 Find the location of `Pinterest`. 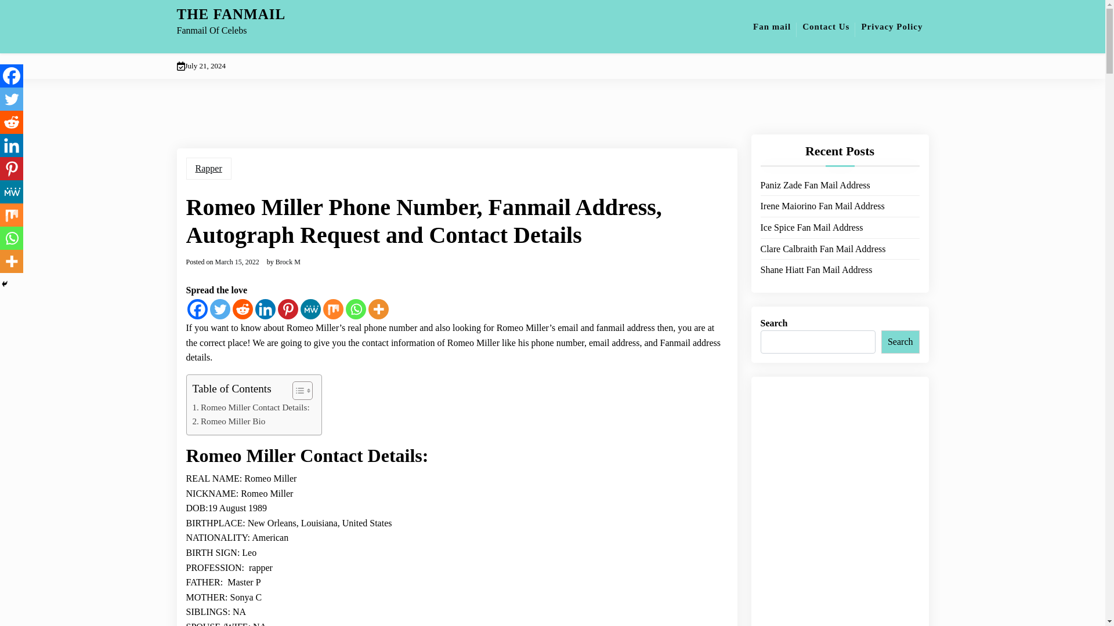

Pinterest is located at coordinates (287, 309).